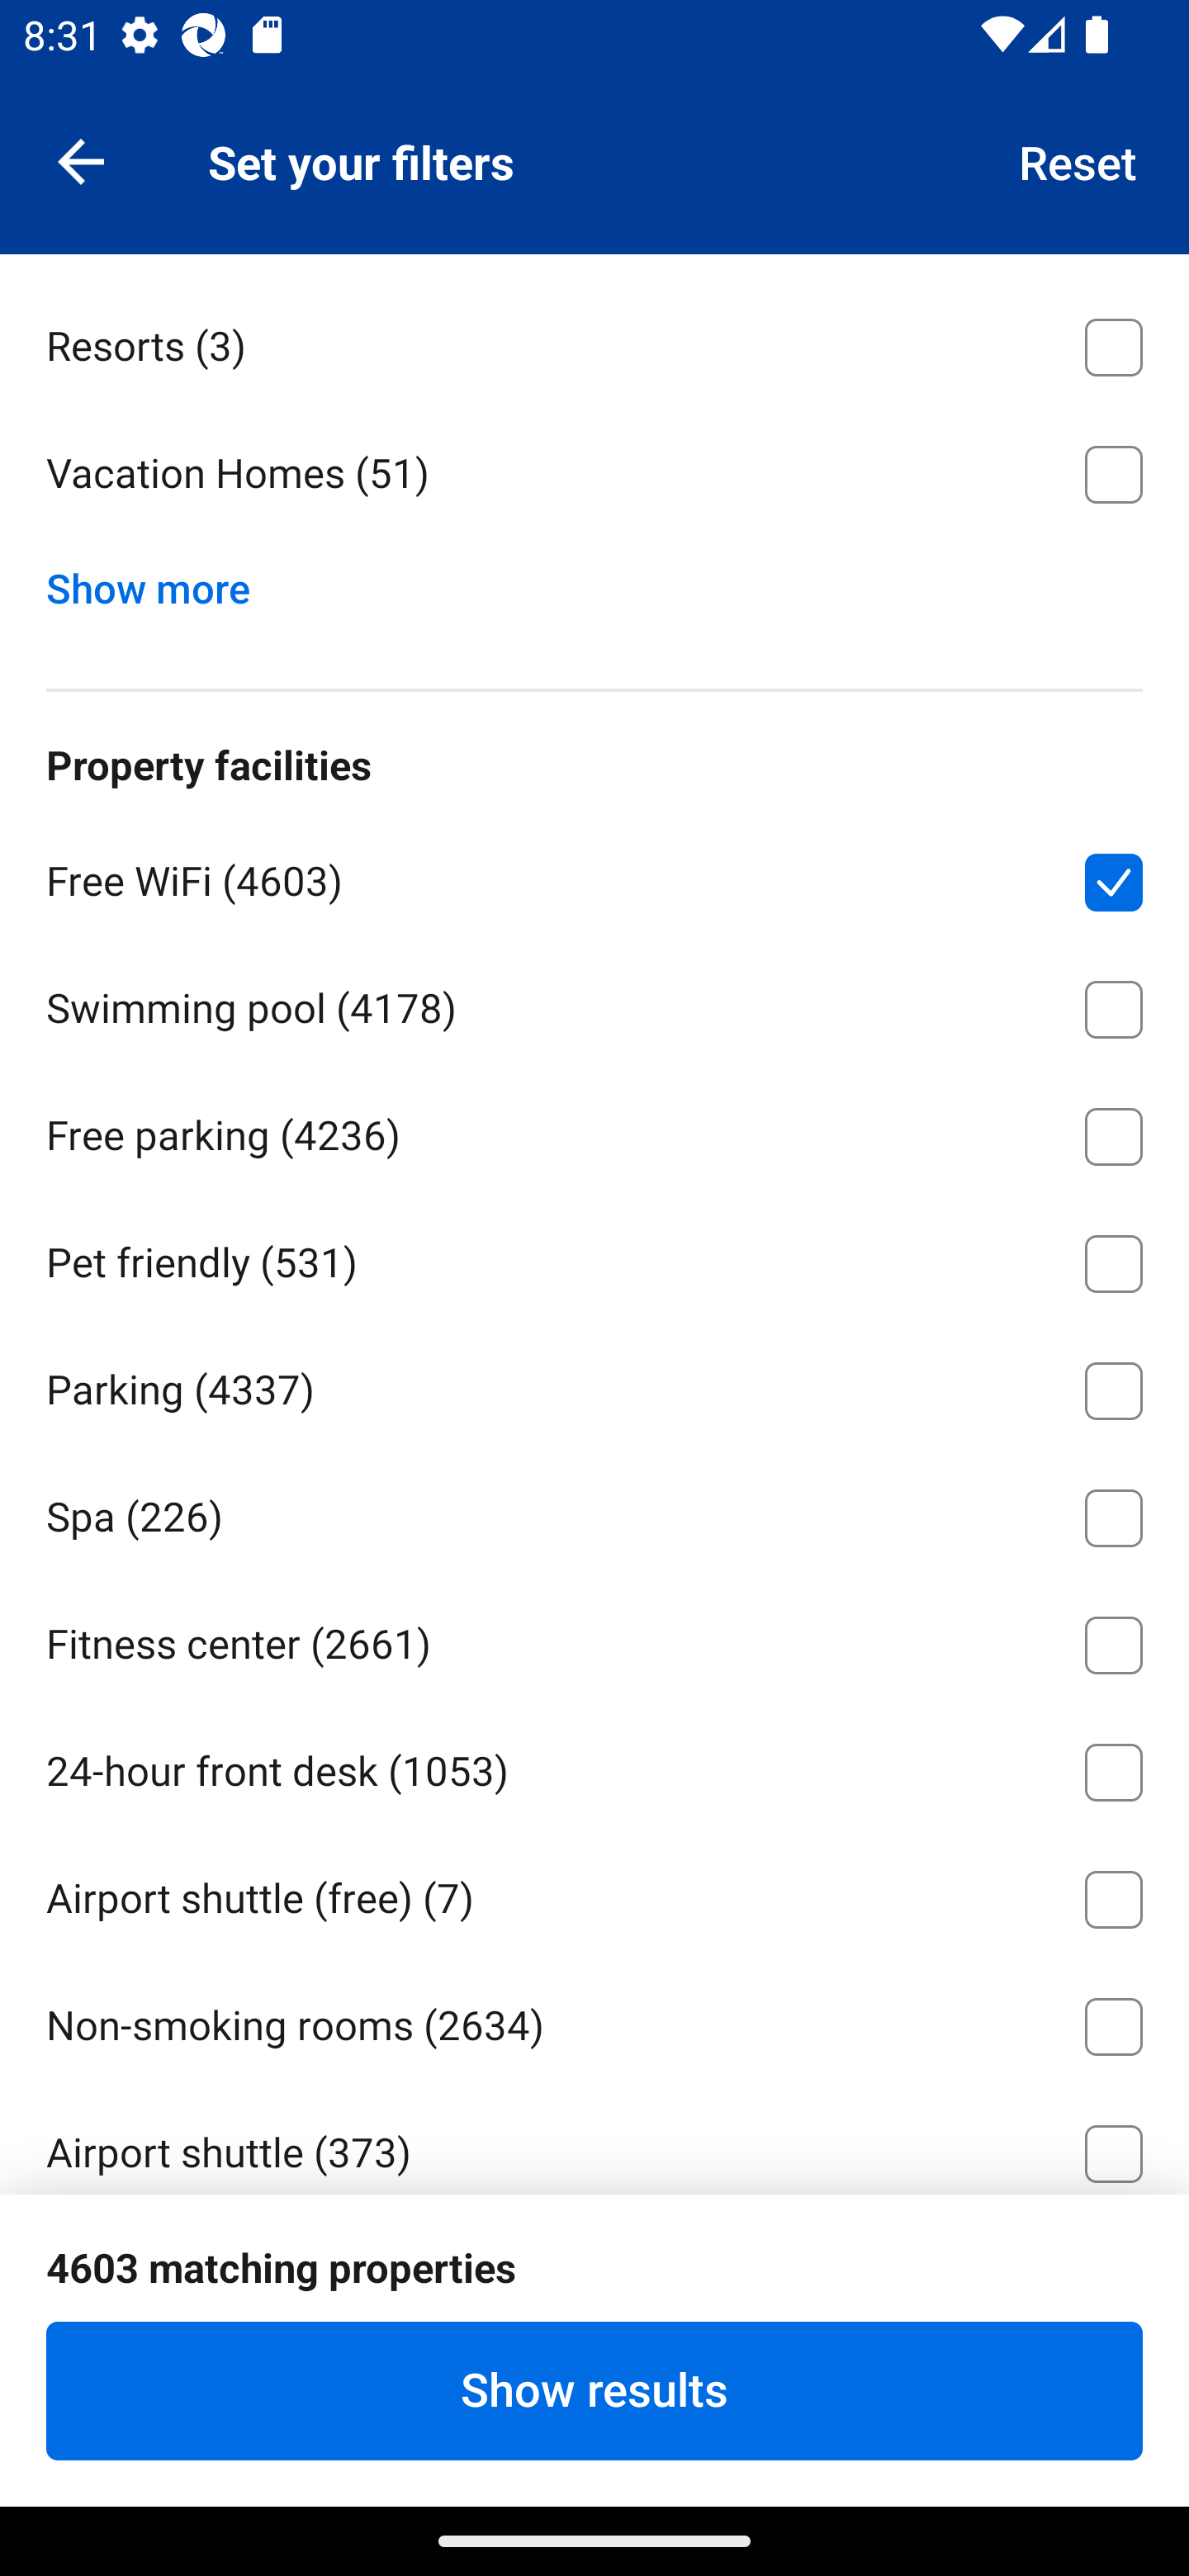  Describe the element at coordinates (594, 2139) in the screenshot. I see `Airport shuttle ⁦(373)` at that location.